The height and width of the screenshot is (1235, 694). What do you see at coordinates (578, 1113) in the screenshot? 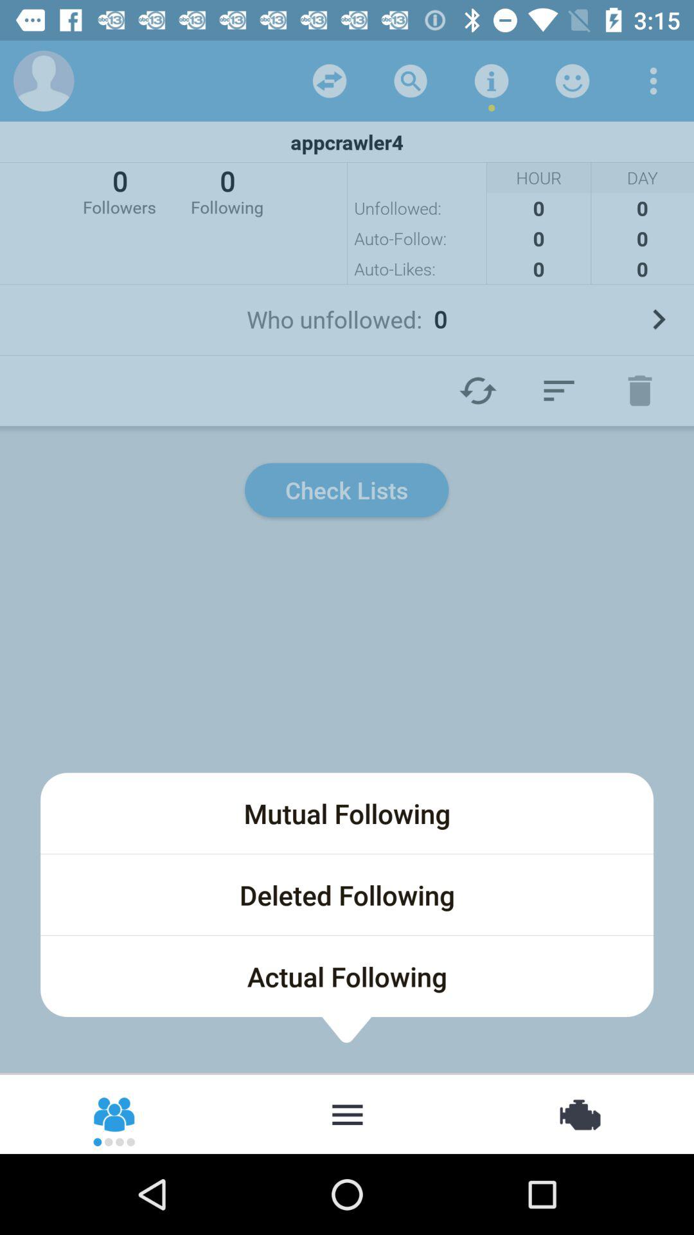
I see `press the icon at the bottom right corner` at bounding box center [578, 1113].